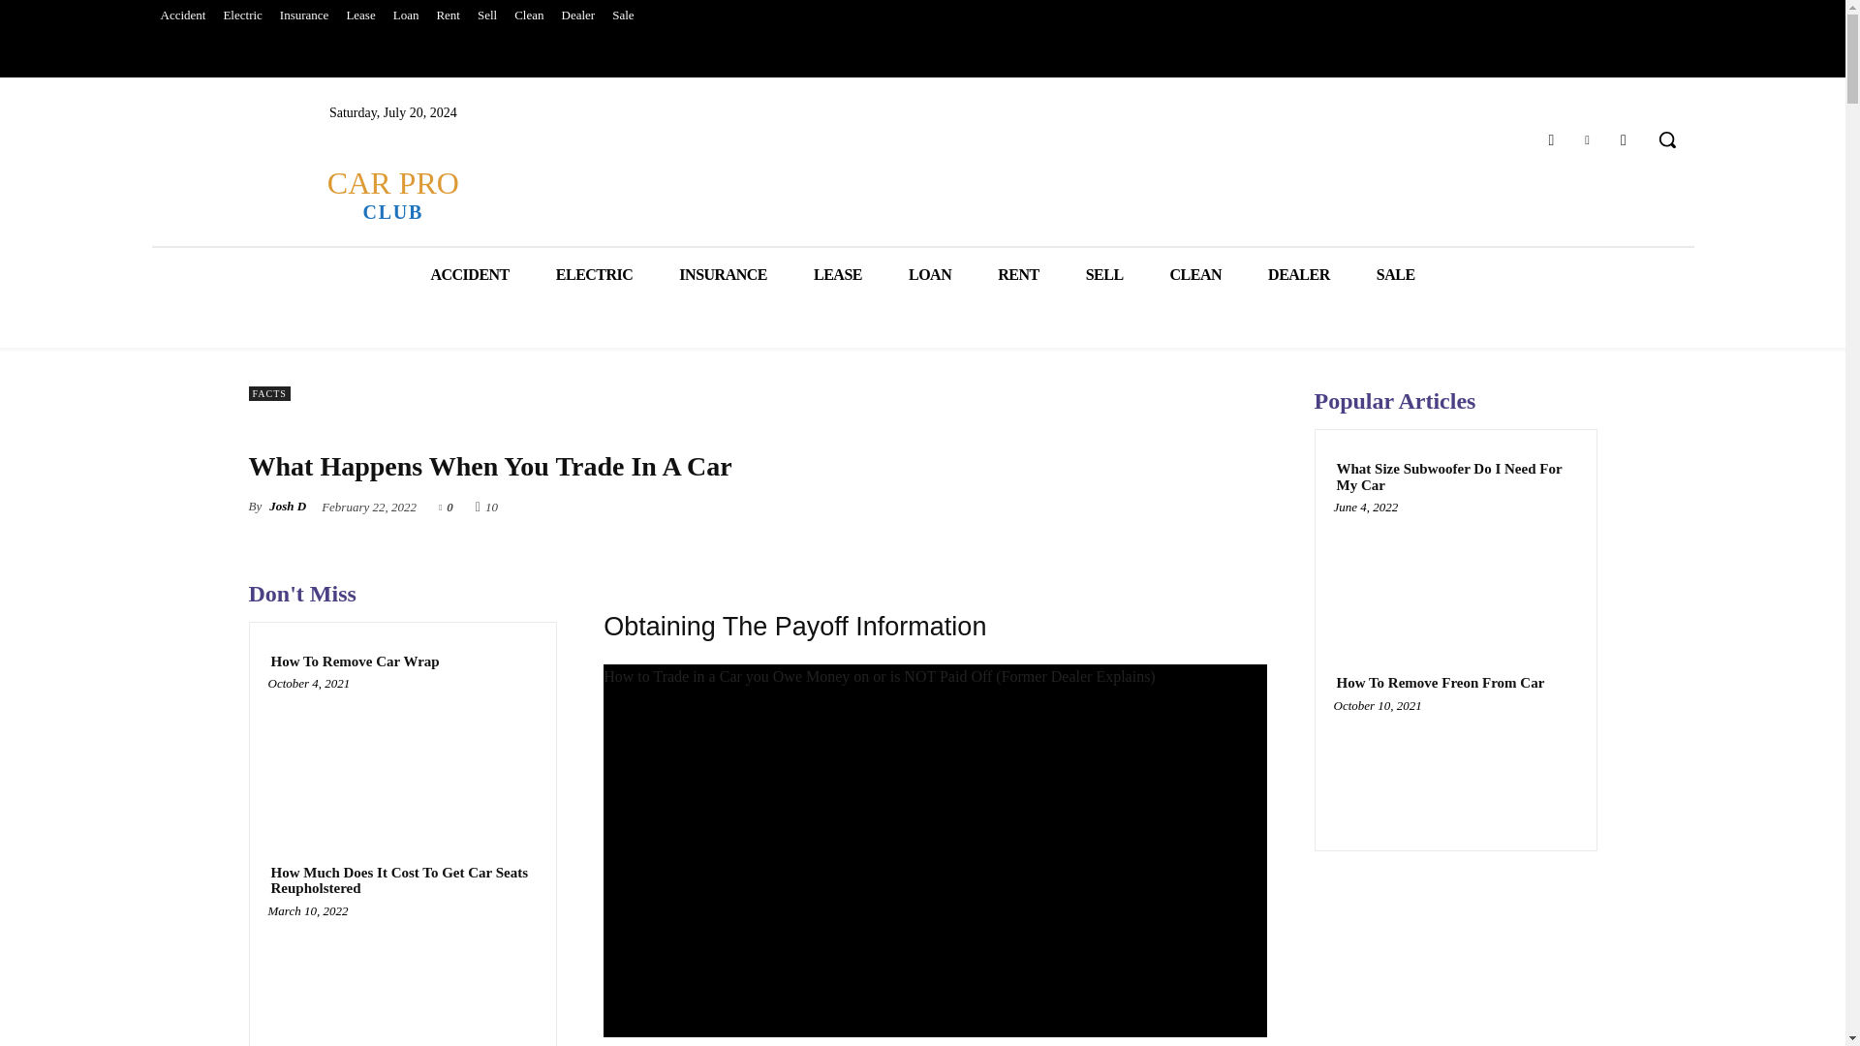 This screenshot has height=1046, width=1860. I want to click on How To Remove Car Wrap, so click(402, 754).